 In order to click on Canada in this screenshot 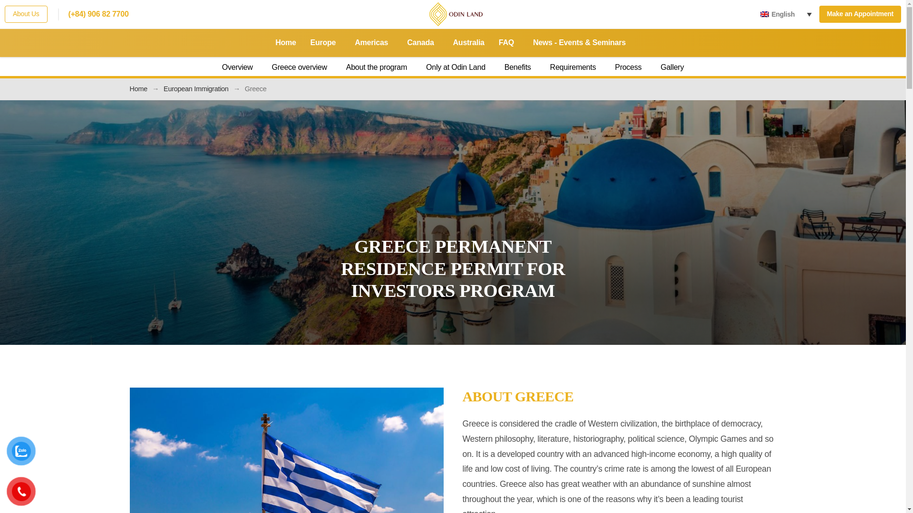, I will do `click(422, 43)`.